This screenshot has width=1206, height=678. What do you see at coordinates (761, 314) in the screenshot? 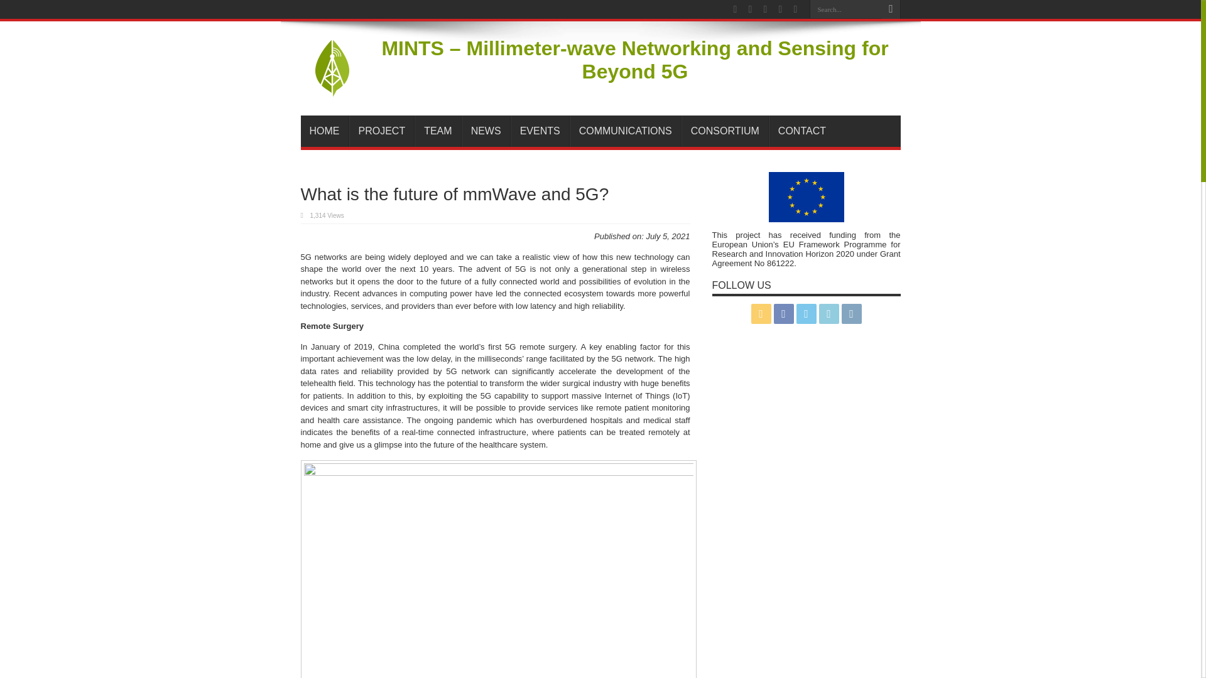
I see `Rss` at bounding box center [761, 314].